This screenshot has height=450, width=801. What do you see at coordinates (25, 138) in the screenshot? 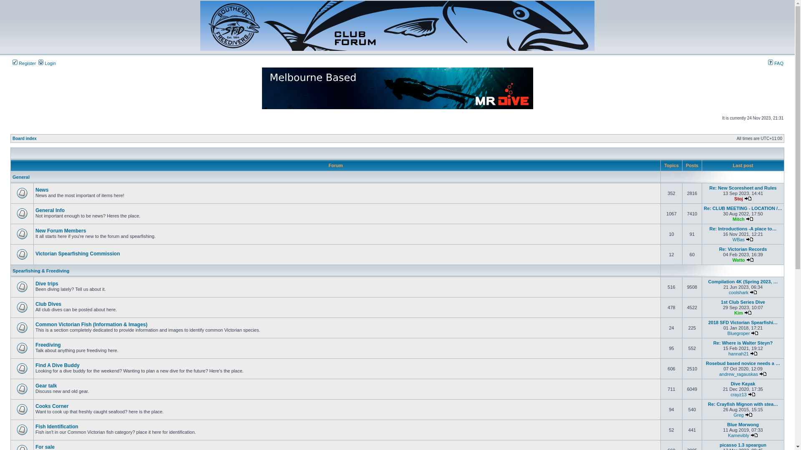
I see `Board index` at bounding box center [25, 138].